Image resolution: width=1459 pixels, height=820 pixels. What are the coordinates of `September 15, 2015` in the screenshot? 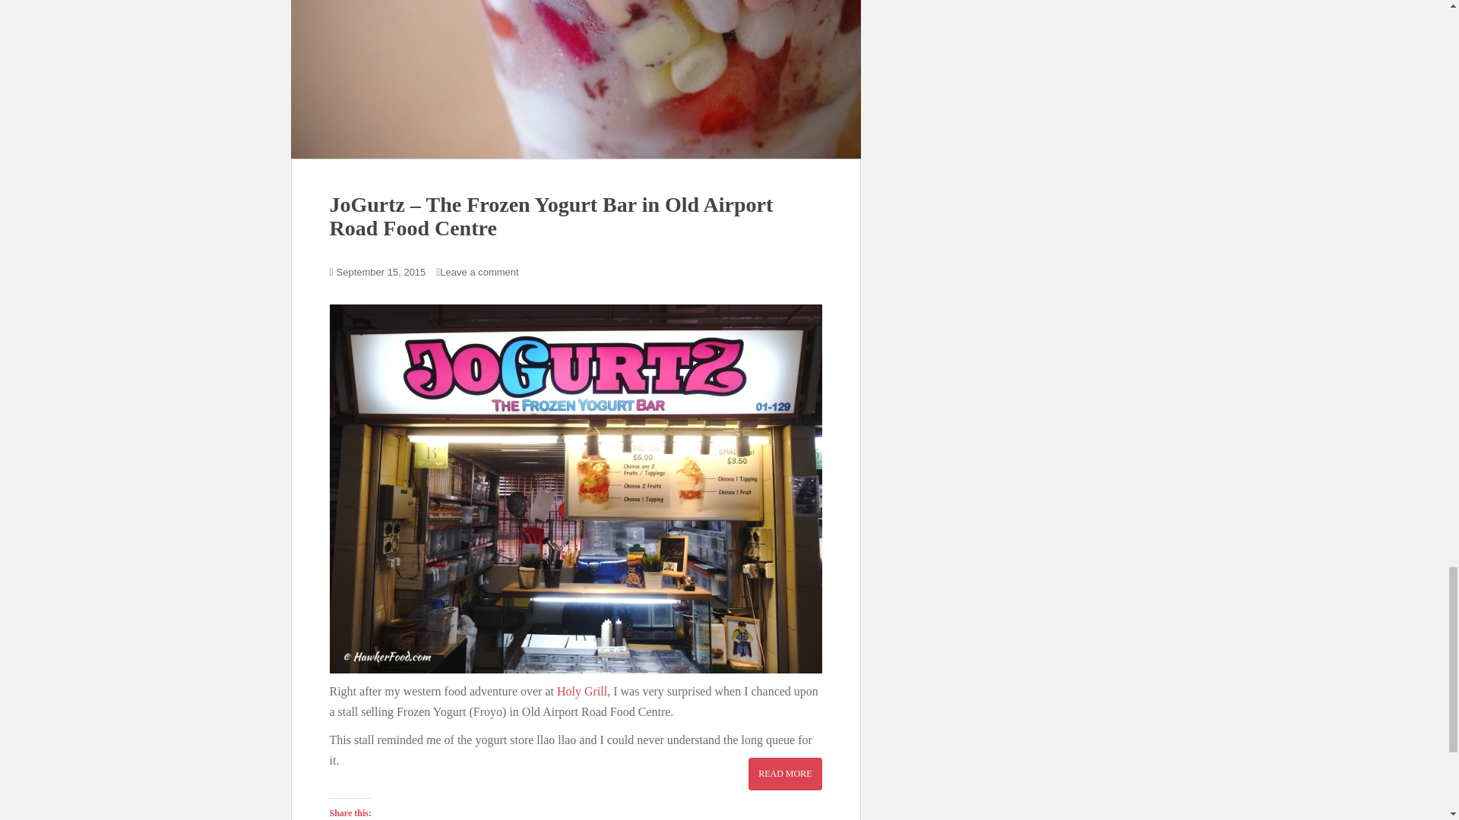 It's located at (381, 272).